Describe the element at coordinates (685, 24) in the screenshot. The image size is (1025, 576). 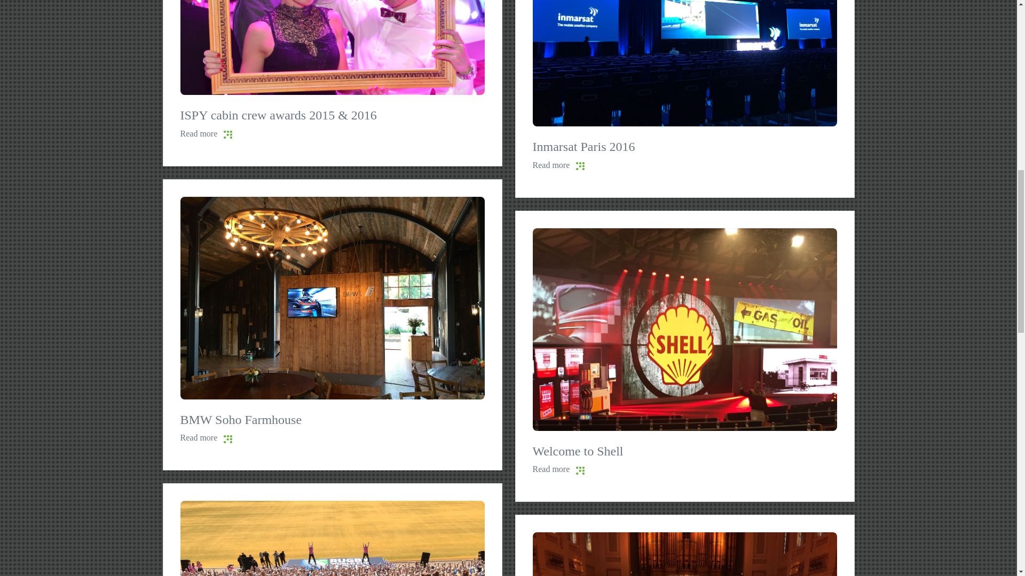
I see `Inmarsat Paris 2016` at that location.